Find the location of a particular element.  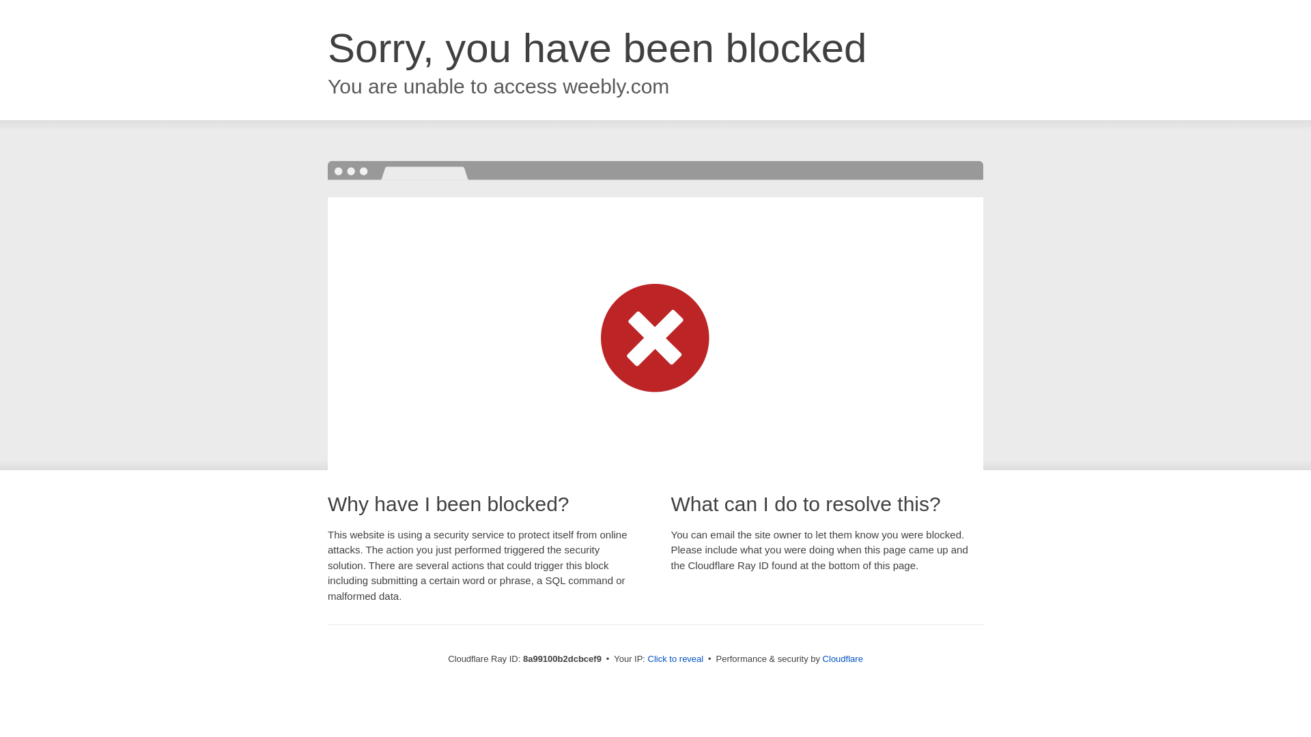

Click to reveal is located at coordinates (676, 659).